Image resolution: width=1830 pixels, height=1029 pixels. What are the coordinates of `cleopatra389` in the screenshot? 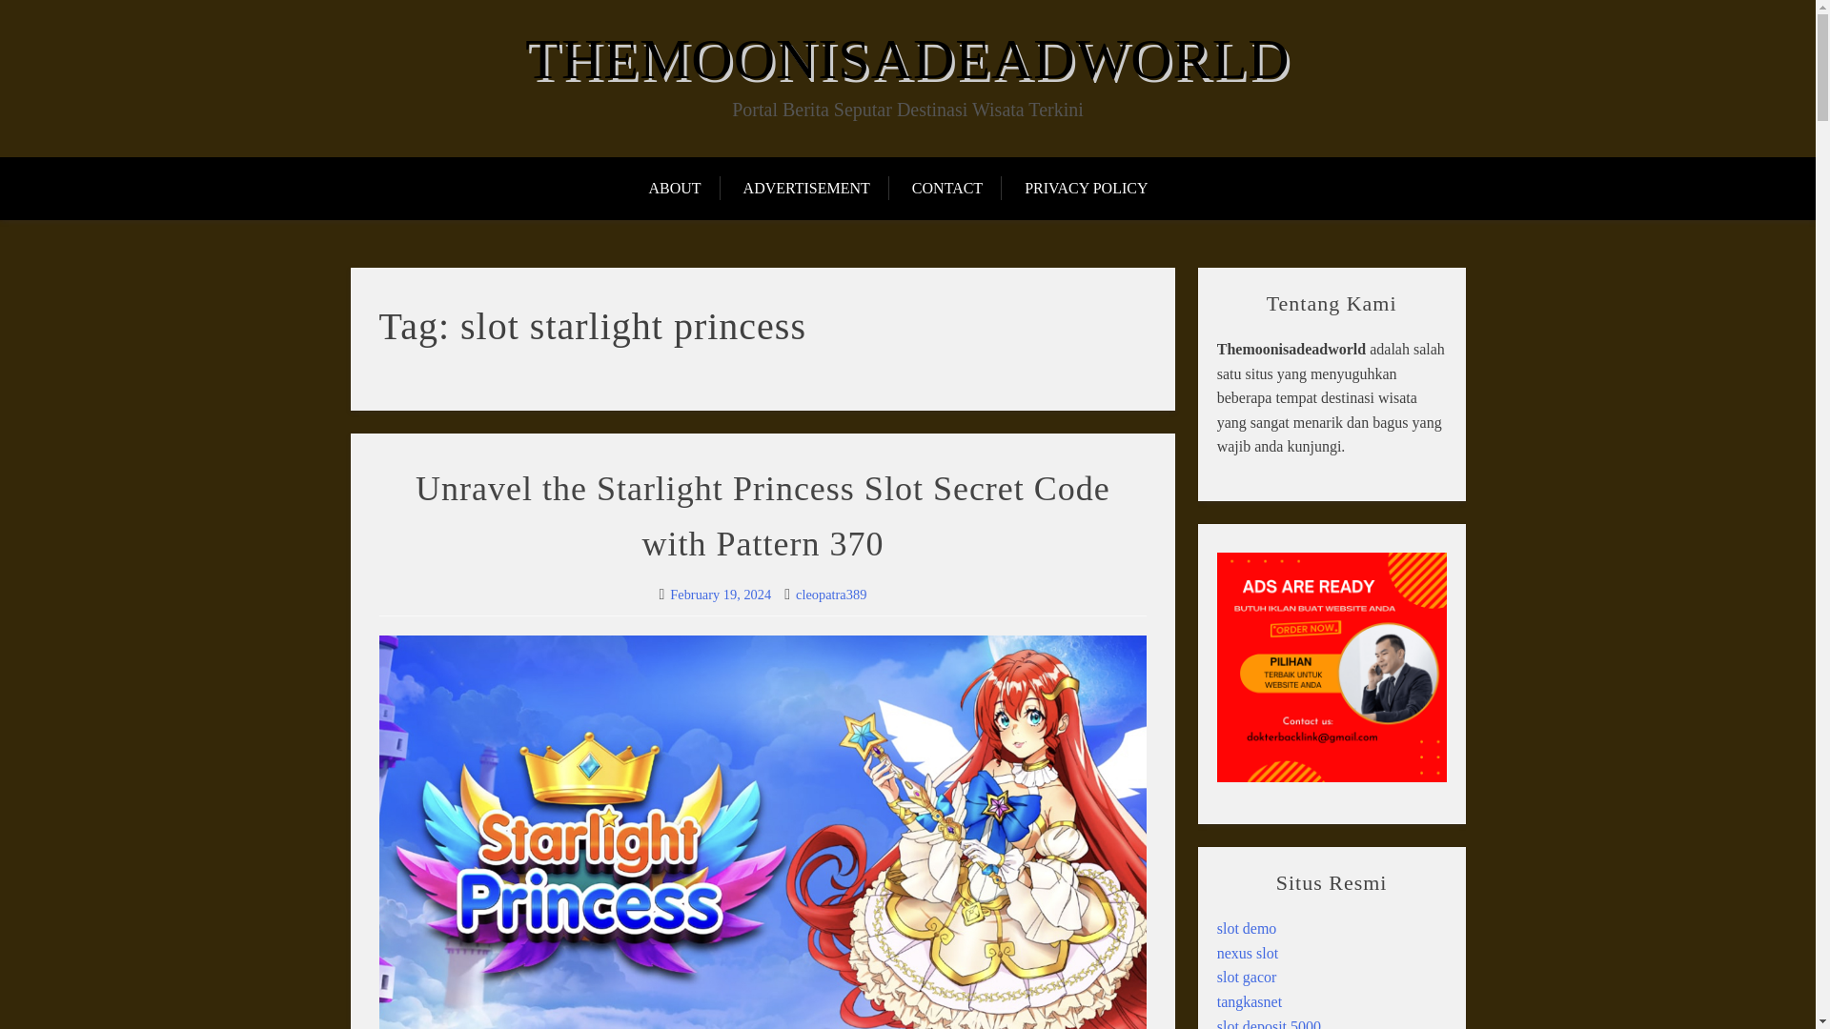 It's located at (831, 594).